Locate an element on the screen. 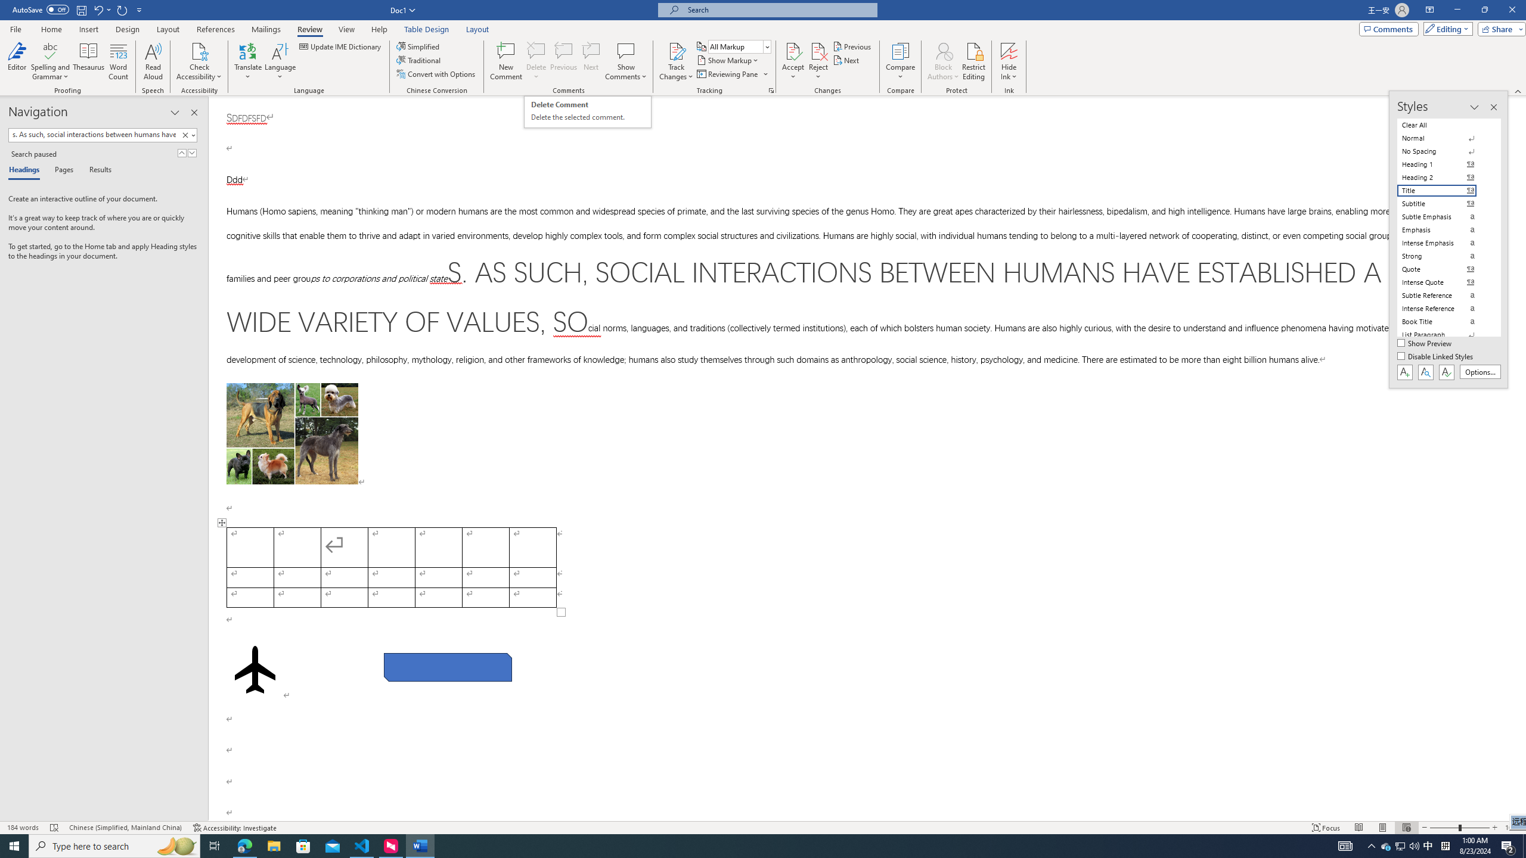 The width and height of the screenshot is (1526, 858). Spelling and Grammar Check Errors is located at coordinates (55, 828).